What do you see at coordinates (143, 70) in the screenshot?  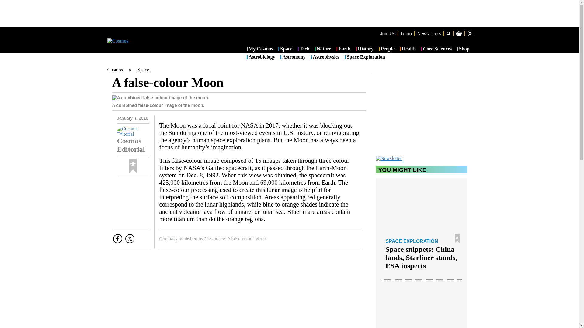 I see `Space` at bounding box center [143, 70].